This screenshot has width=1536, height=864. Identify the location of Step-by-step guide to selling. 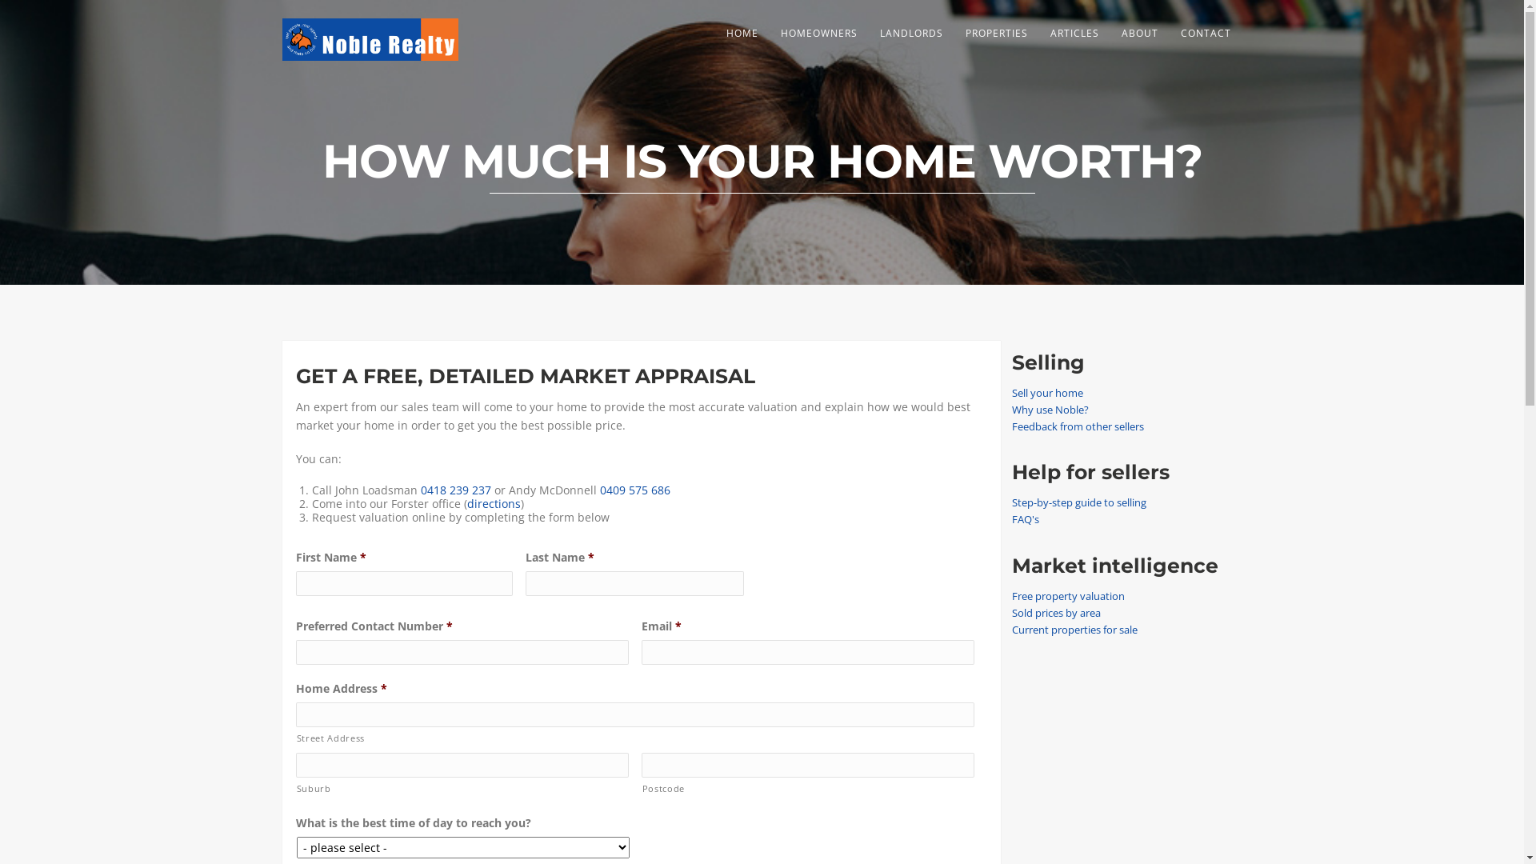
(1078, 502).